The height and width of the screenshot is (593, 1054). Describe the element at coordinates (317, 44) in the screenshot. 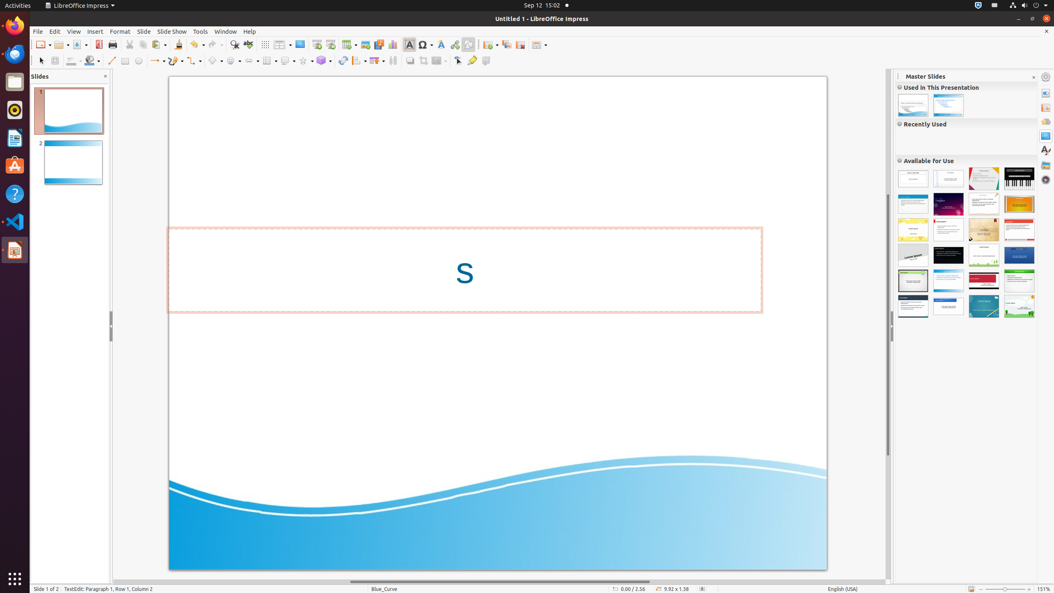

I see `Start from First Slide` at that location.